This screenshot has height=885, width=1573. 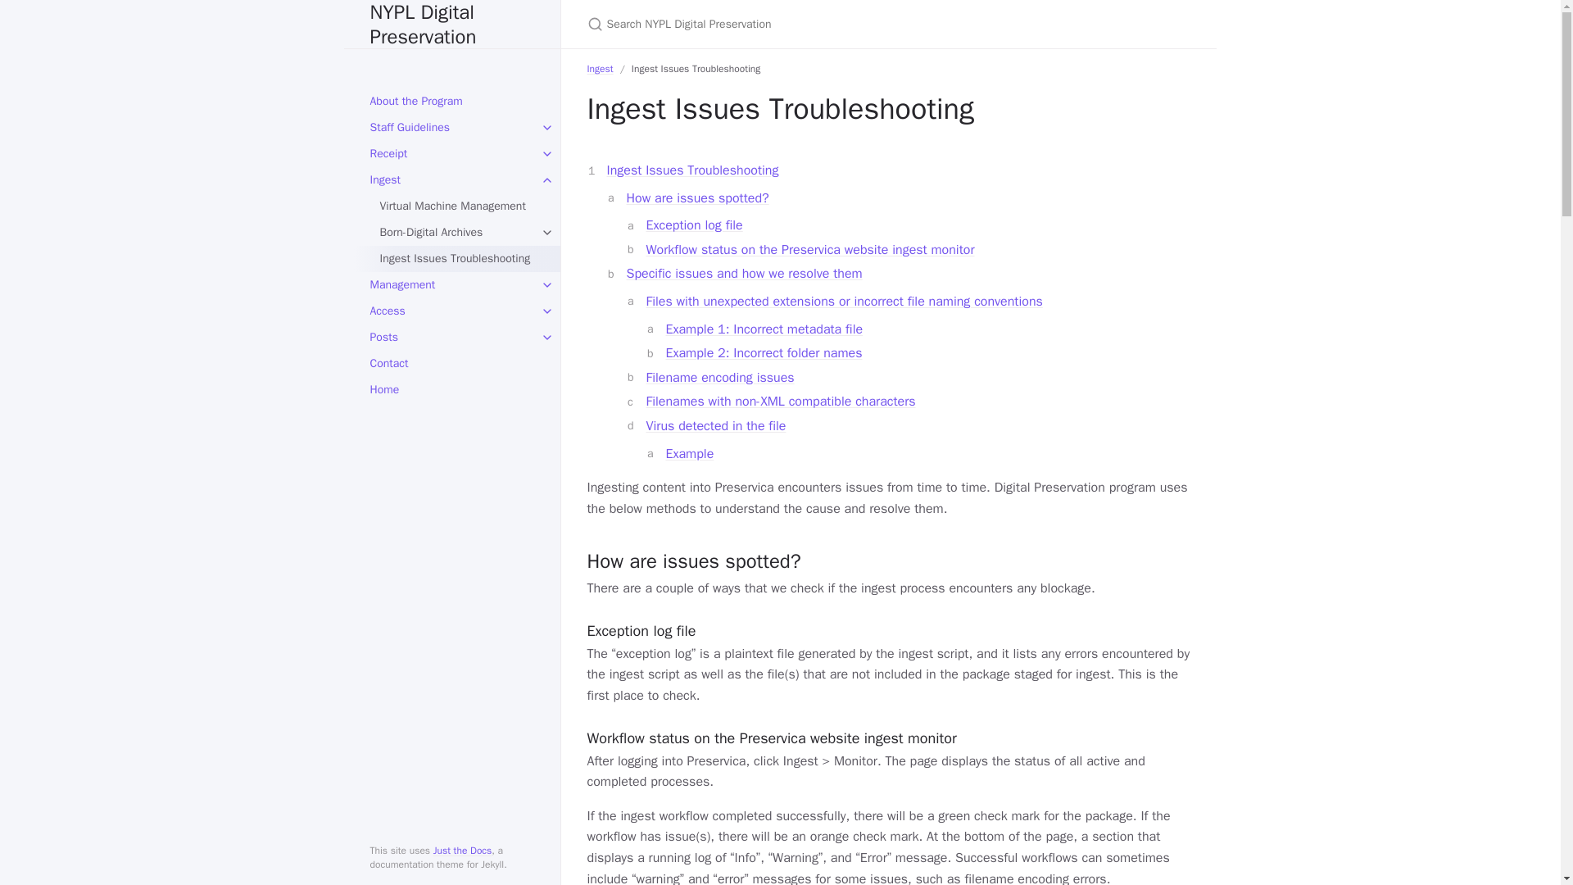 I want to click on How are issues spotted?, so click(x=697, y=198).